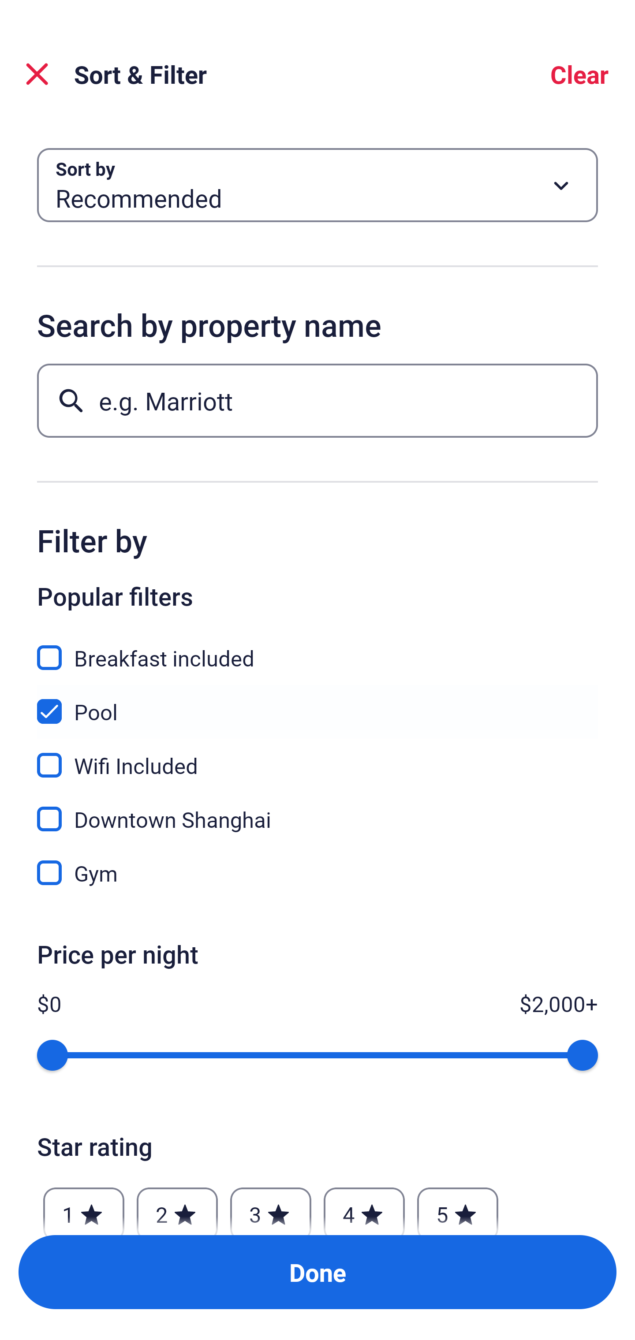 The width and height of the screenshot is (635, 1340). I want to click on Wifi Included, Wifi Included, so click(317, 756).